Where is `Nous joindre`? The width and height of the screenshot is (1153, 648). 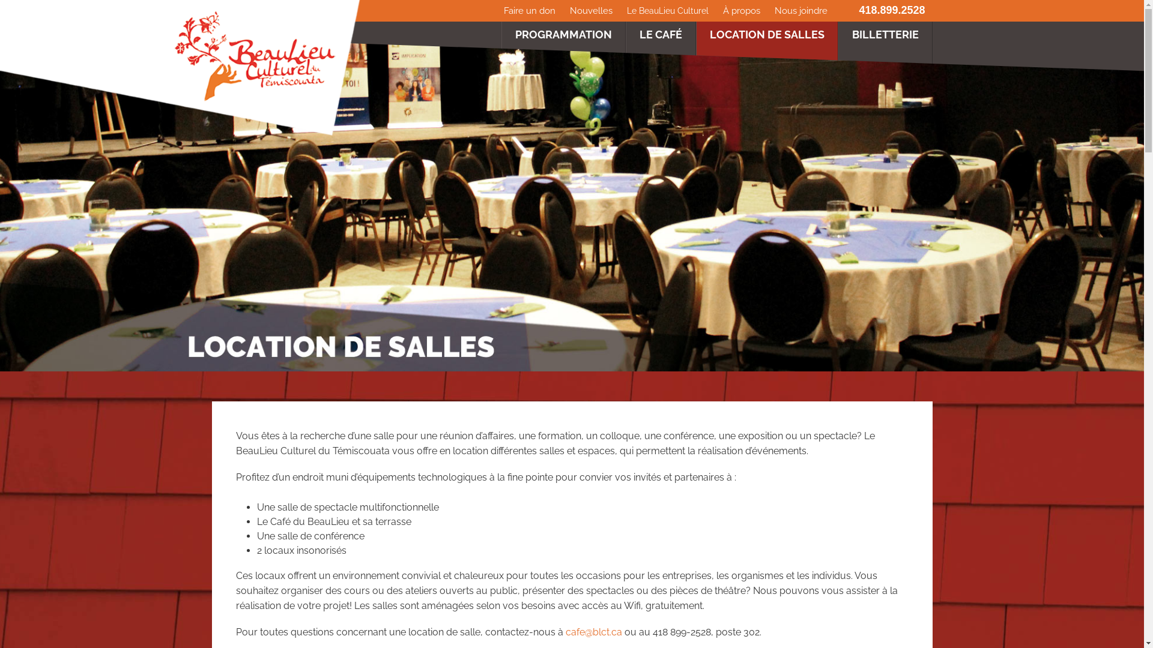
Nous joindre is located at coordinates (801, 11).